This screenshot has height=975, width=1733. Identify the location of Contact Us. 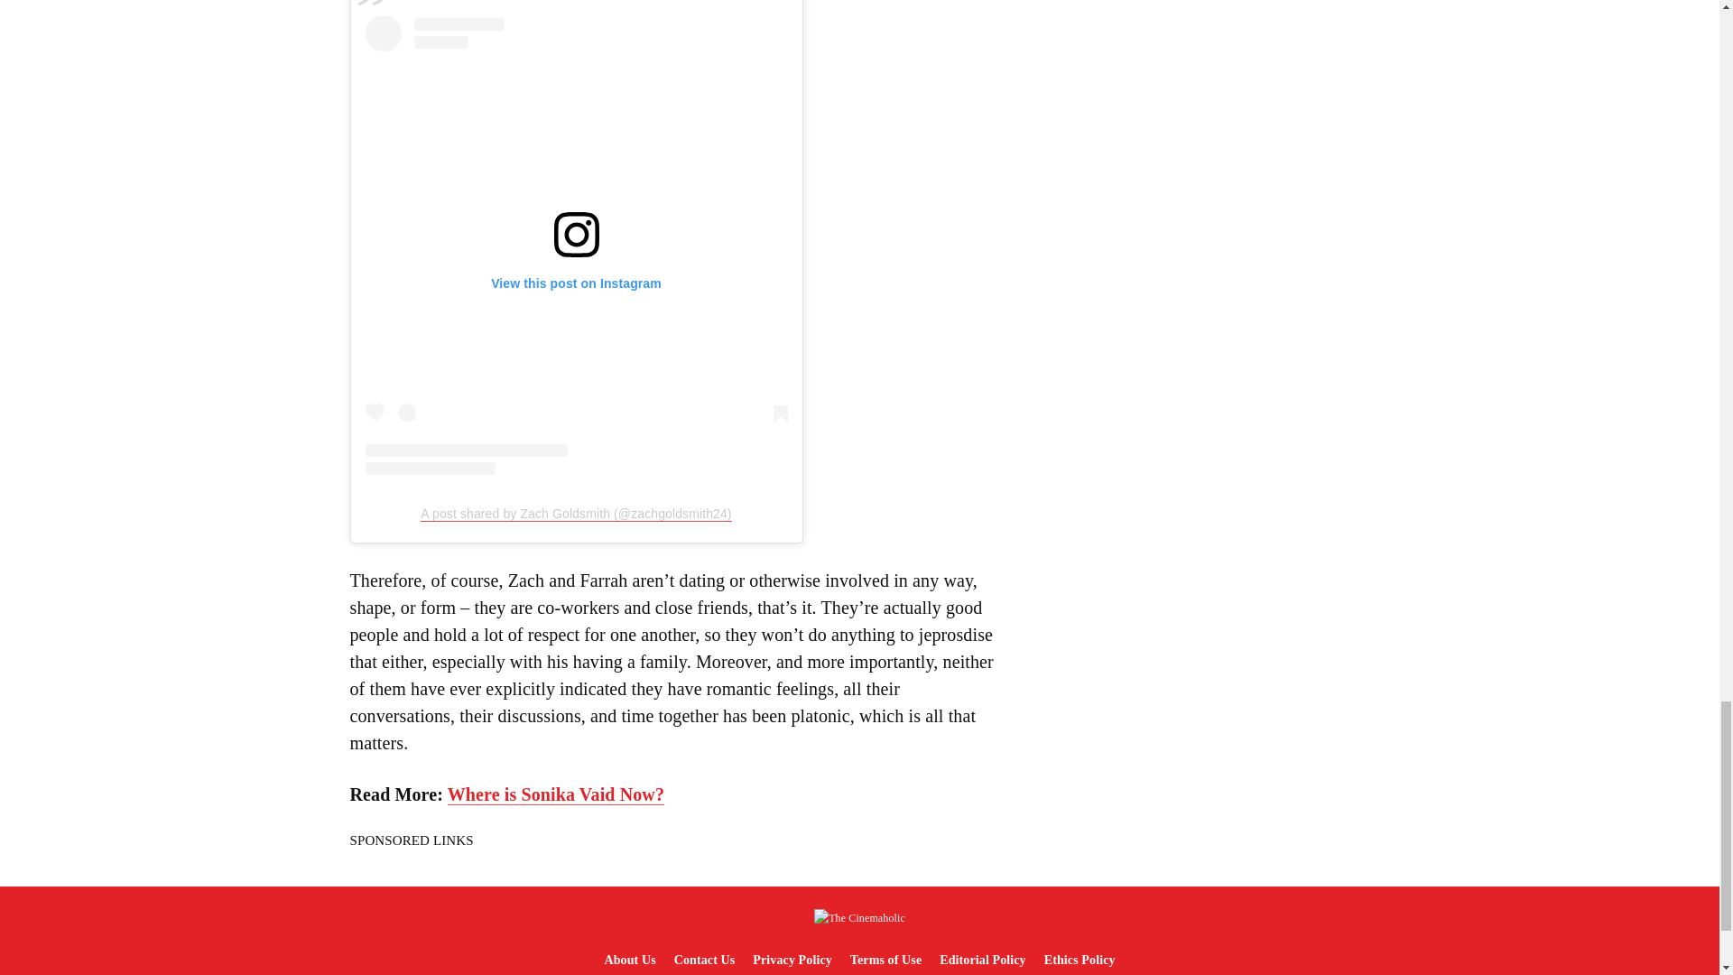
(705, 961).